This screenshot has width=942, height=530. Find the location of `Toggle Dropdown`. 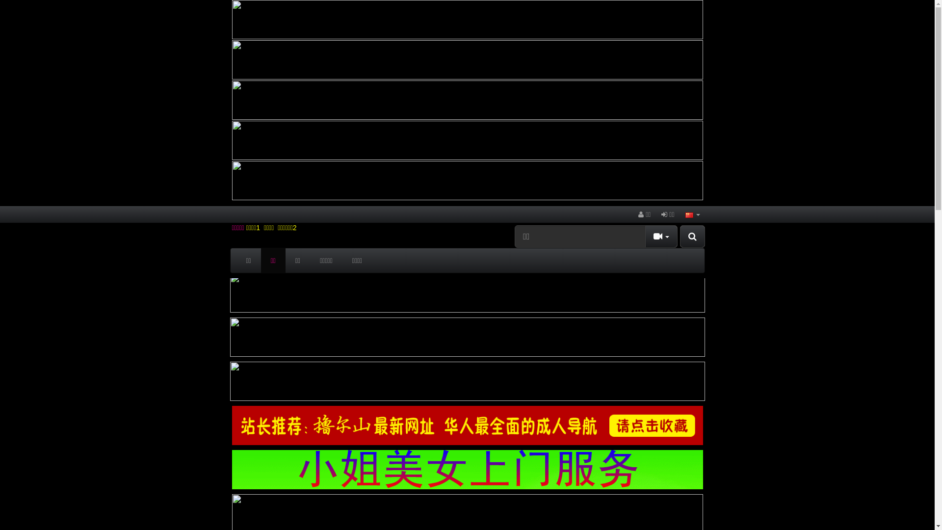

Toggle Dropdown is located at coordinates (661, 237).